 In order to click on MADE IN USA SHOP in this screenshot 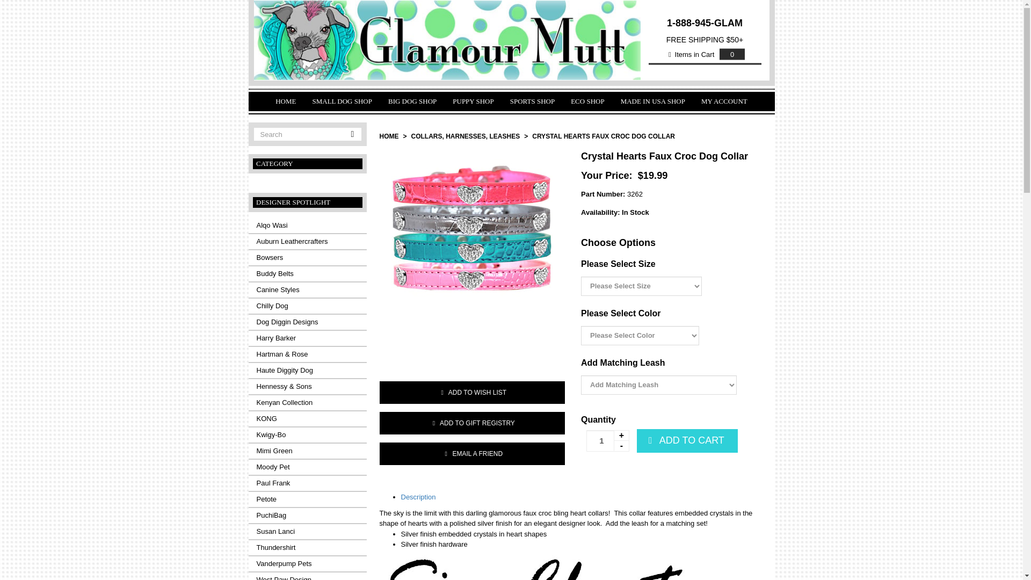, I will do `click(652, 101)`.